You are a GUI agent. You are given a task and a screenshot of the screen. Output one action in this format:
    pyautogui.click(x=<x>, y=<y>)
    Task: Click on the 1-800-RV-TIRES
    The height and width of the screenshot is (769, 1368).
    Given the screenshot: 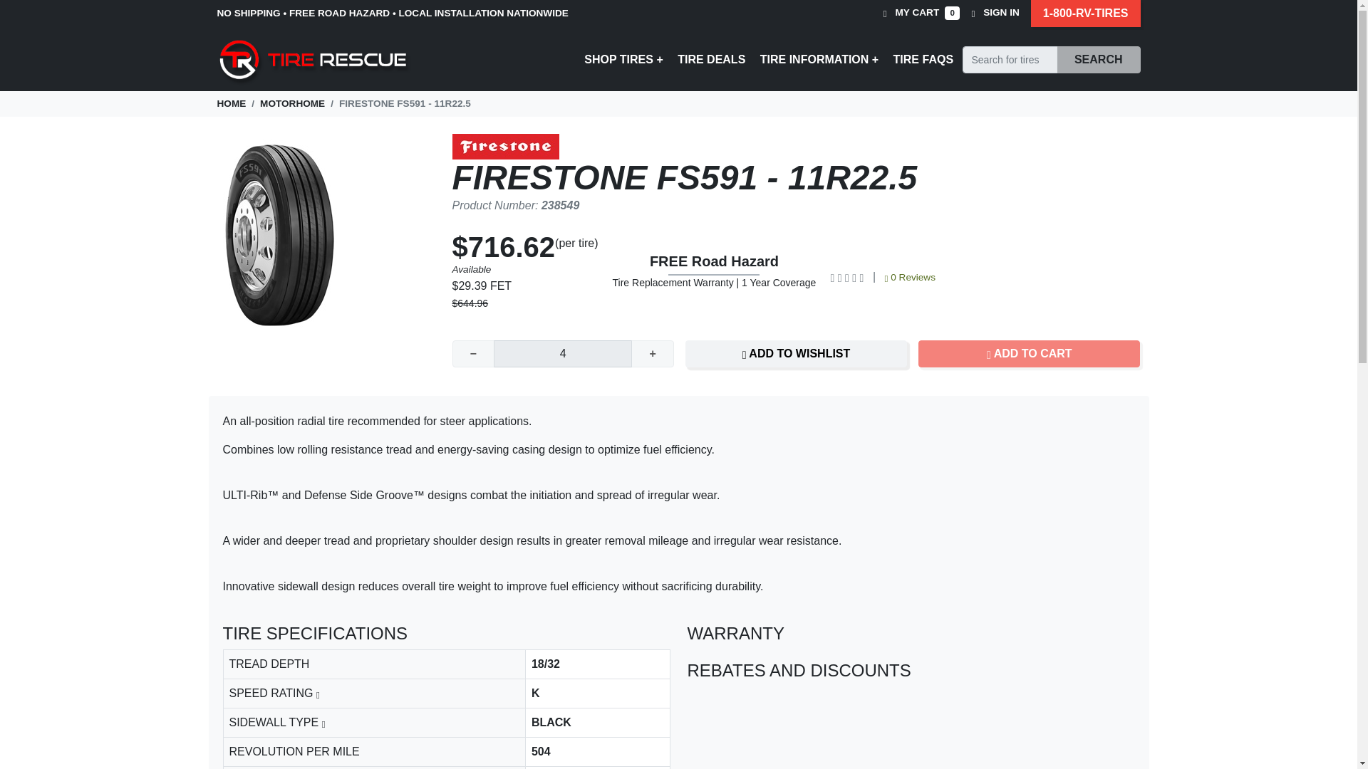 What is the action you would take?
    pyautogui.click(x=1086, y=13)
    